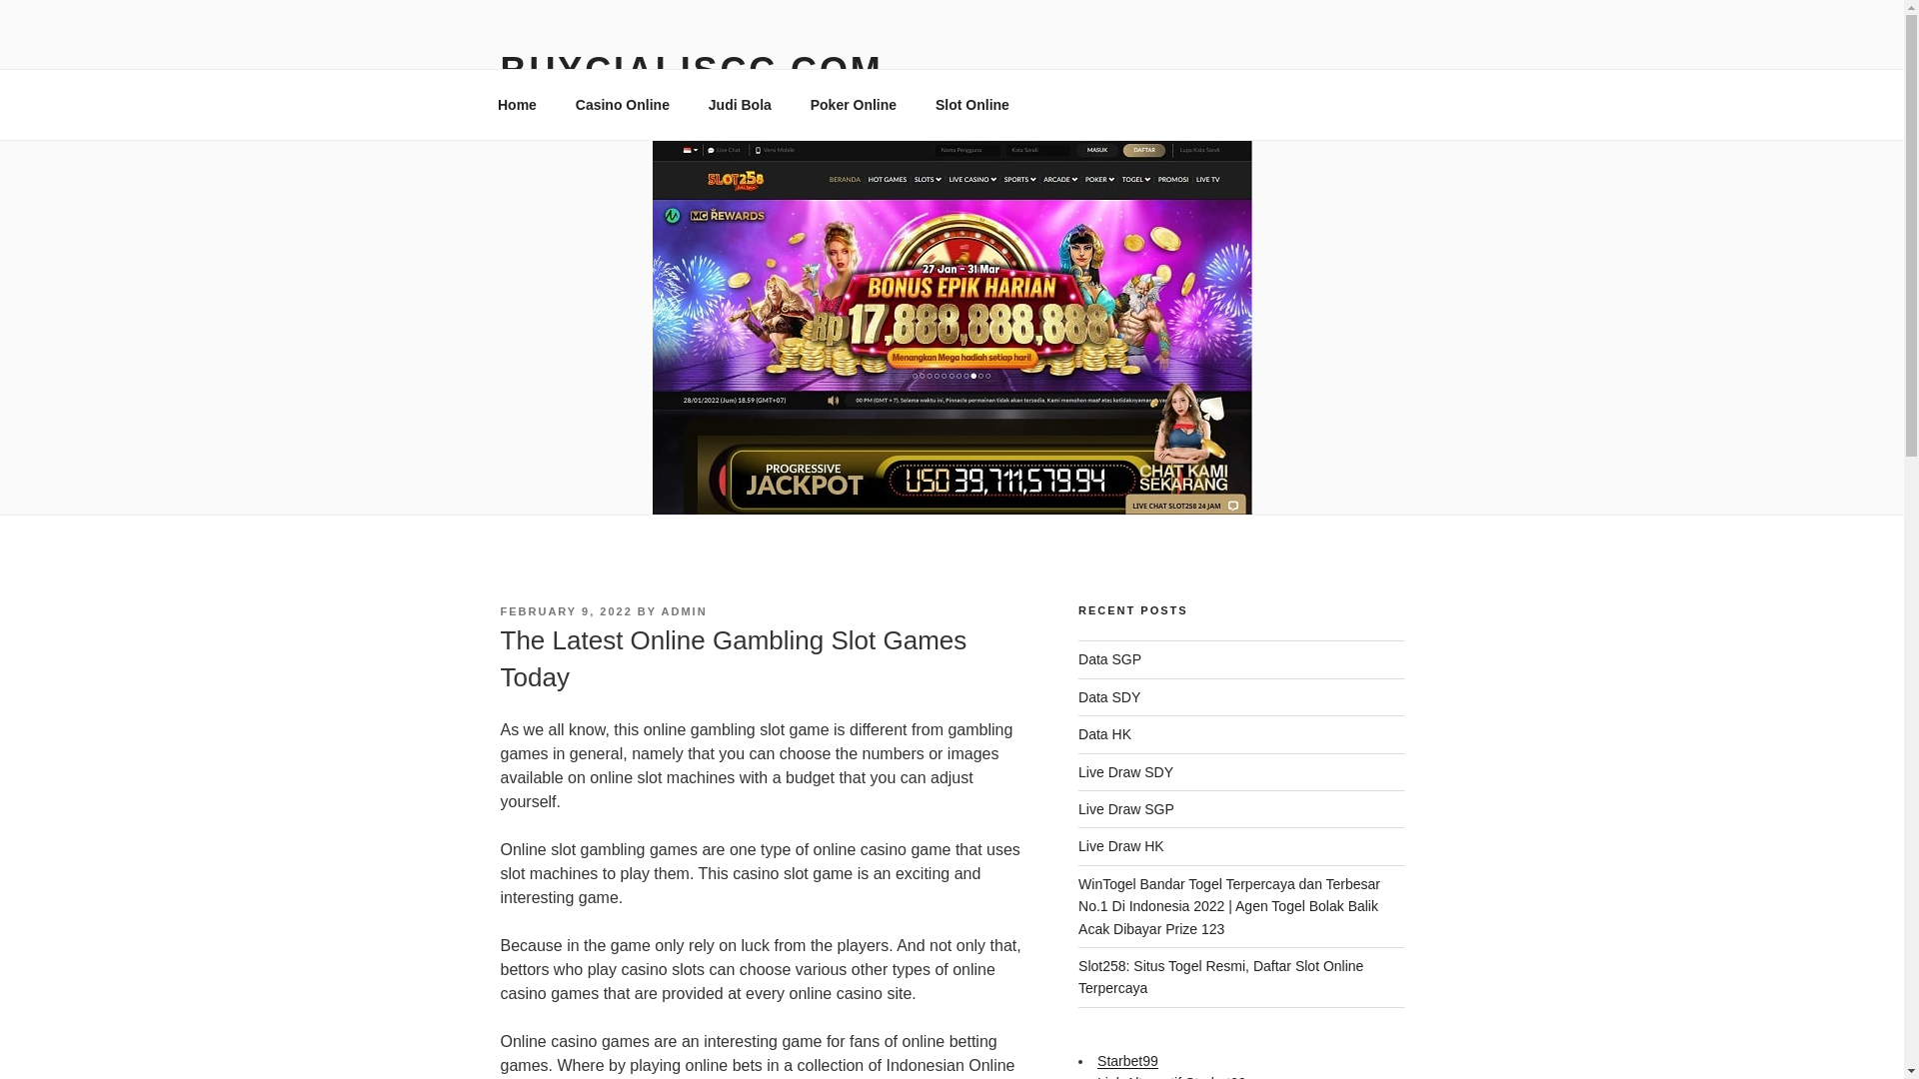 This screenshot has width=1919, height=1079. What do you see at coordinates (971, 104) in the screenshot?
I see `Slot Online` at bounding box center [971, 104].